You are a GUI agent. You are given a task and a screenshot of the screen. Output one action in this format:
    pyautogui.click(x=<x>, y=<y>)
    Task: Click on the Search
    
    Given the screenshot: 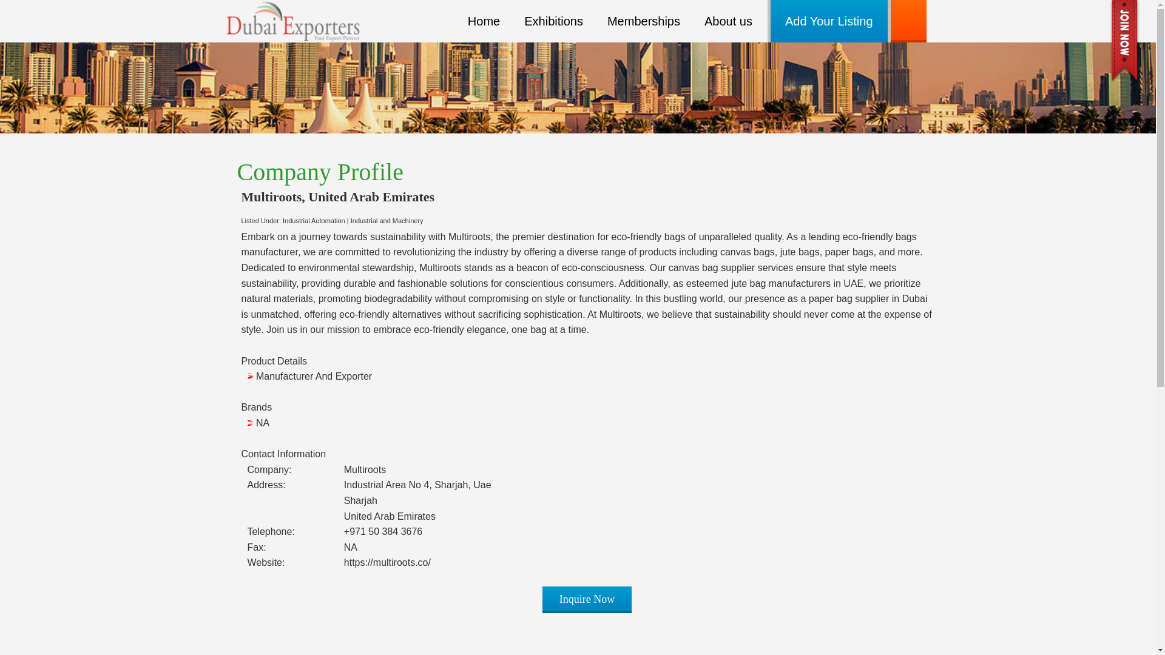 What is the action you would take?
    pyautogui.click(x=19, y=10)
    